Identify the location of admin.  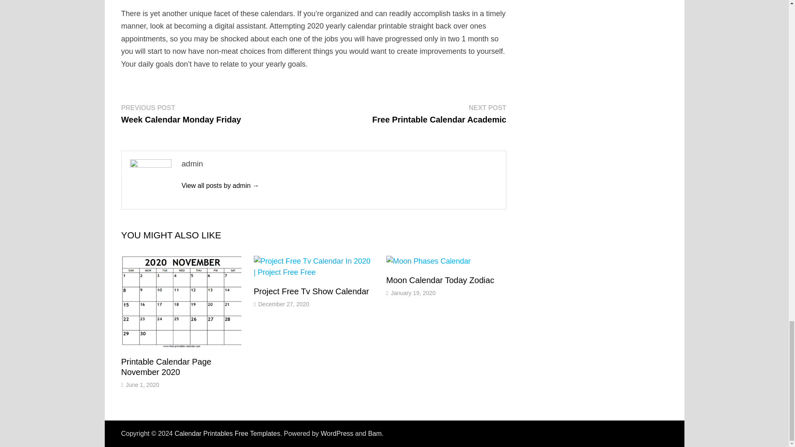
(275, 401).